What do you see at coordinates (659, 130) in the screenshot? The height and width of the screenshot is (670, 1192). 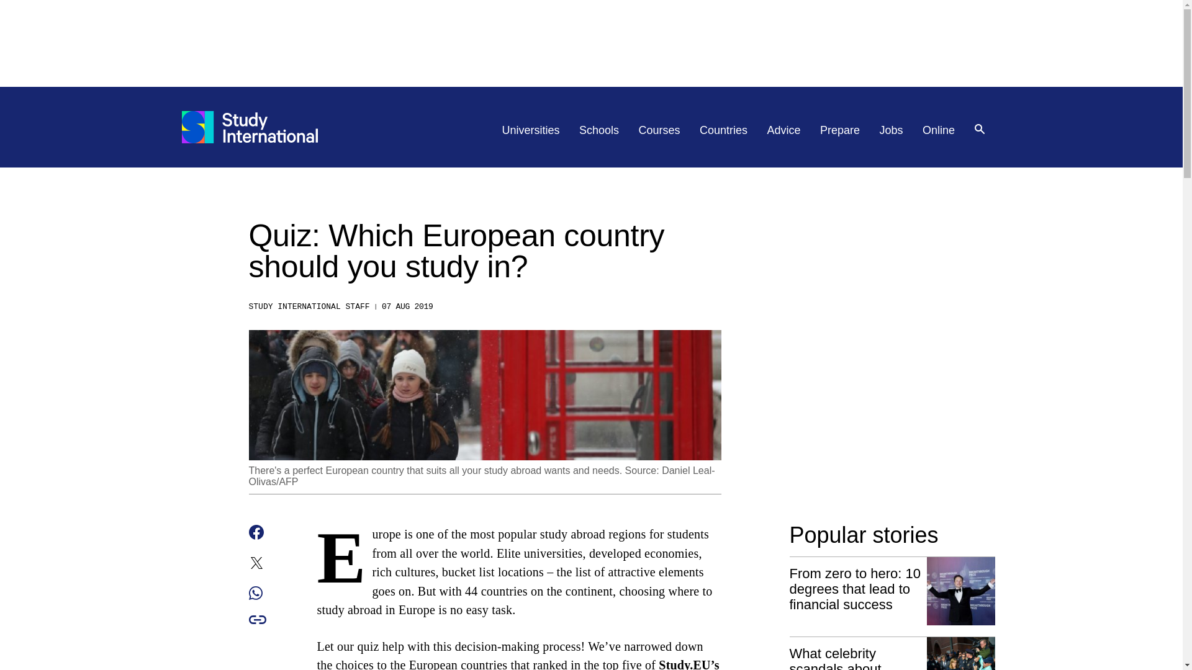 I see `Courses` at bounding box center [659, 130].